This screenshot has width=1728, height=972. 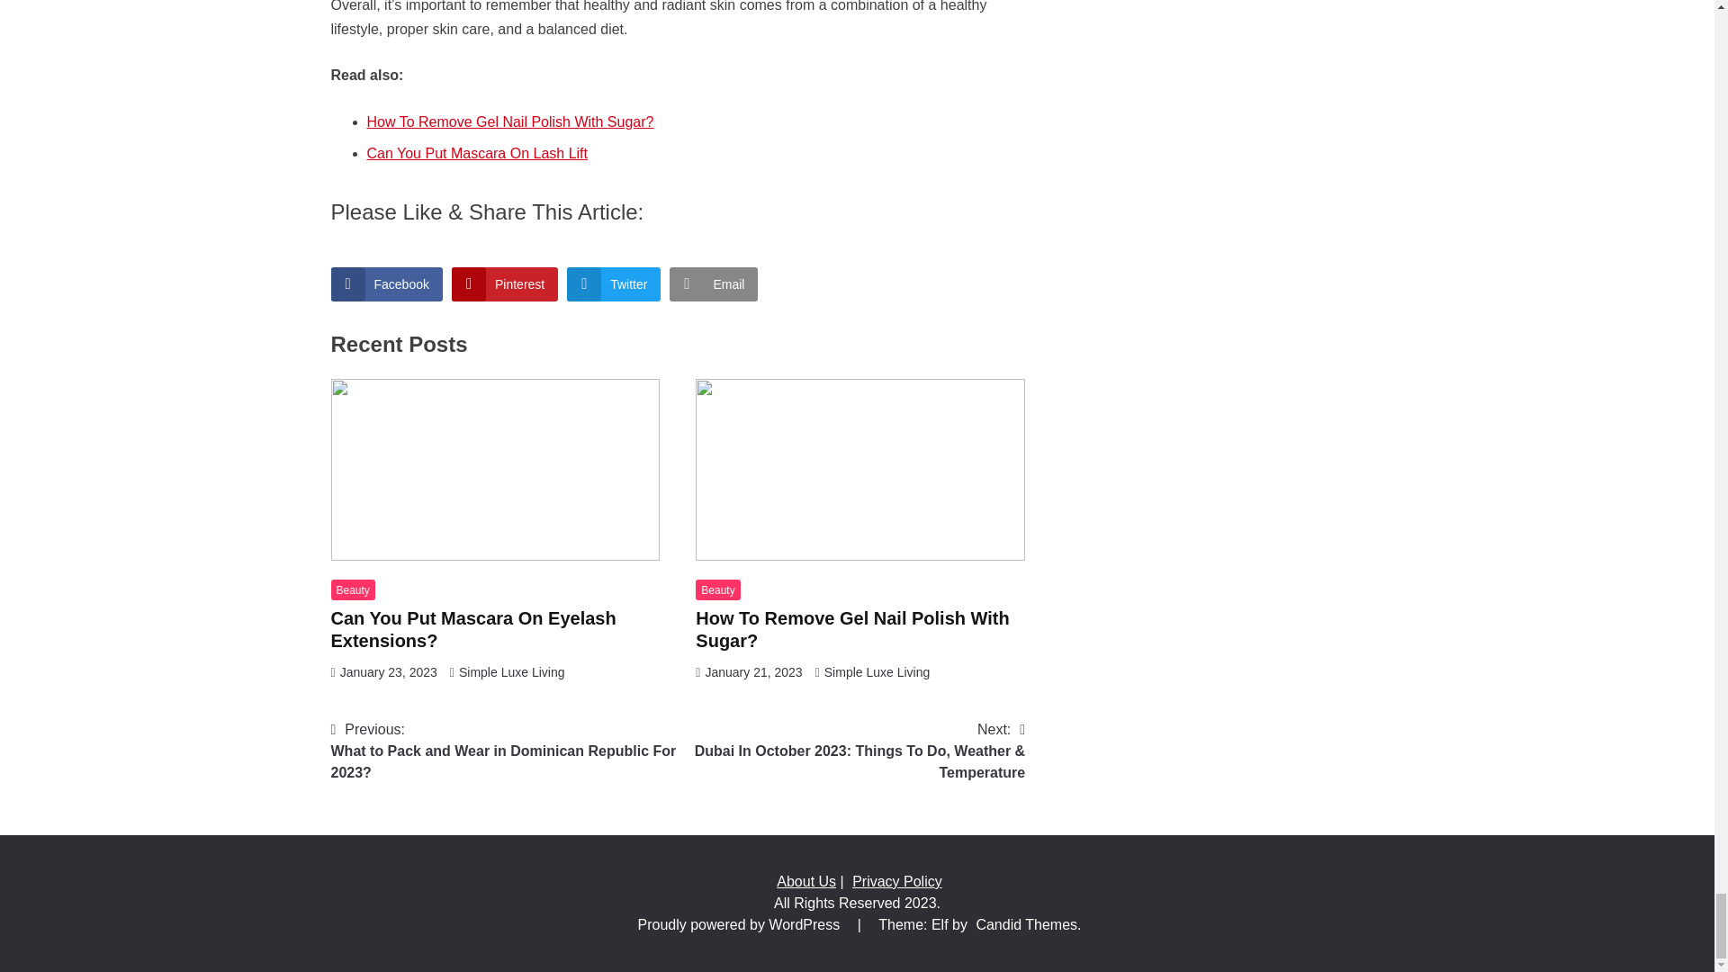 What do you see at coordinates (511, 671) in the screenshot?
I see `Simple Luxe Living` at bounding box center [511, 671].